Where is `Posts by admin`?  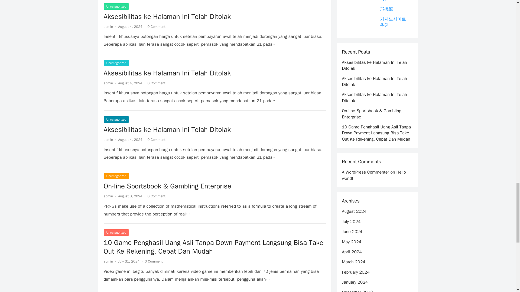 Posts by admin is located at coordinates (108, 196).